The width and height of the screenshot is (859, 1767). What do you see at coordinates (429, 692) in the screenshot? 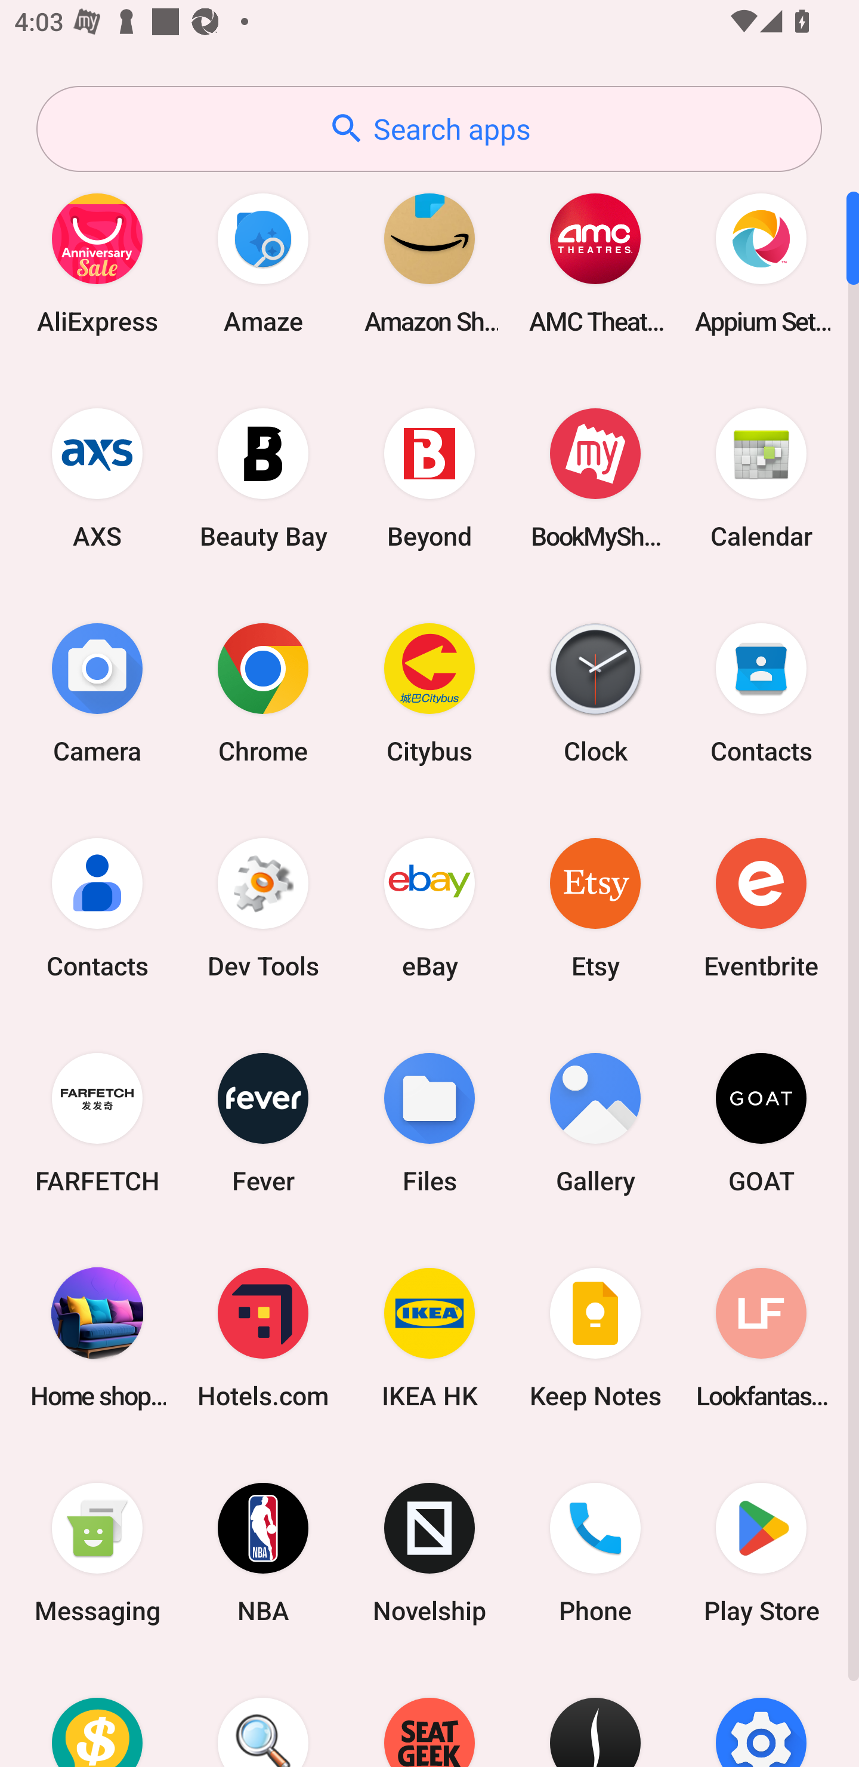
I see `Citybus` at bounding box center [429, 692].